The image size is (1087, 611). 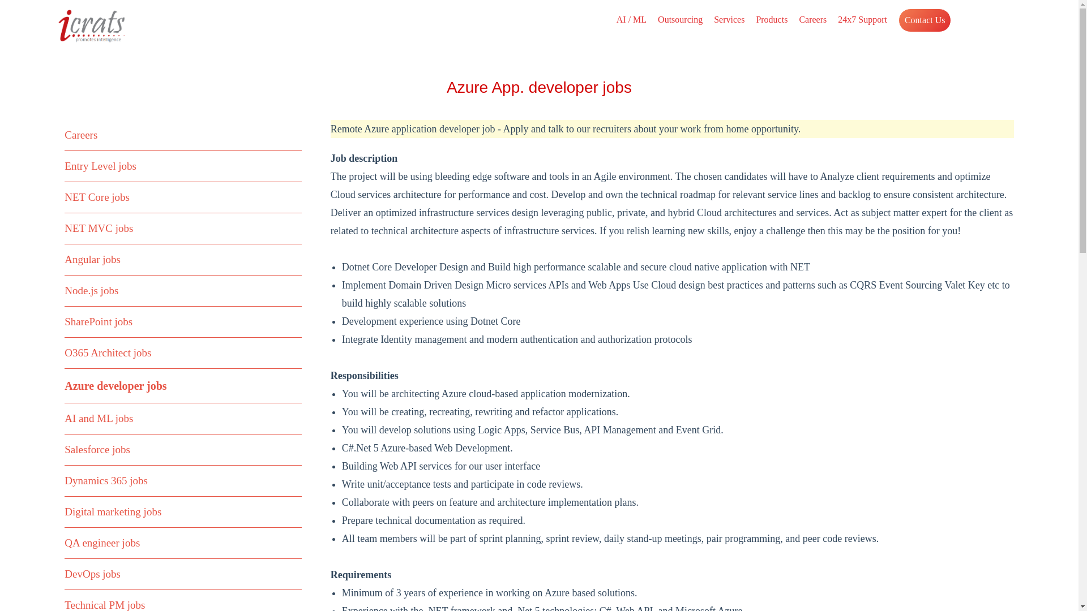 What do you see at coordinates (91, 290) in the screenshot?
I see `Node.js jobs` at bounding box center [91, 290].